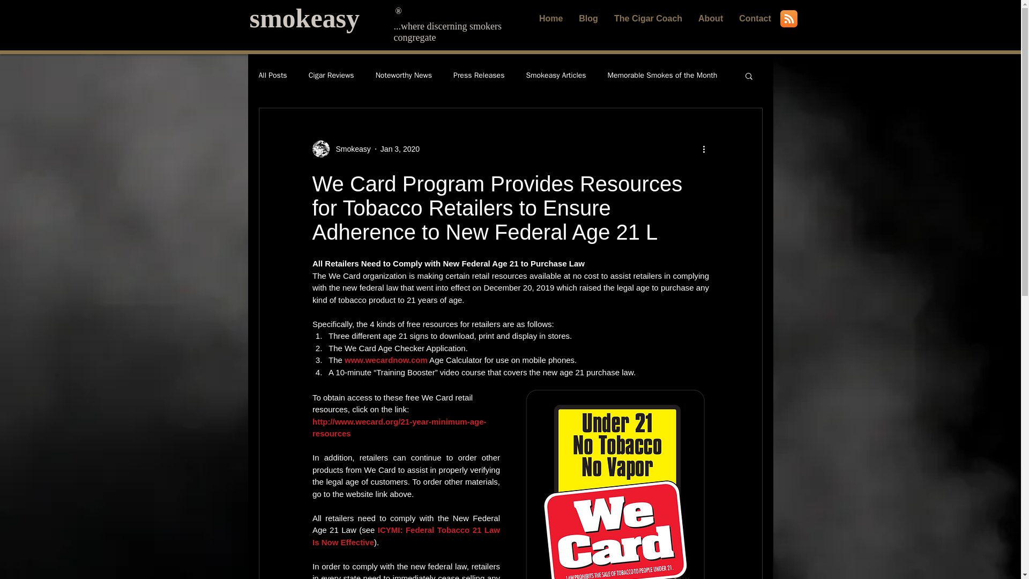 This screenshot has height=579, width=1029. I want to click on Noteworthy News, so click(404, 75).